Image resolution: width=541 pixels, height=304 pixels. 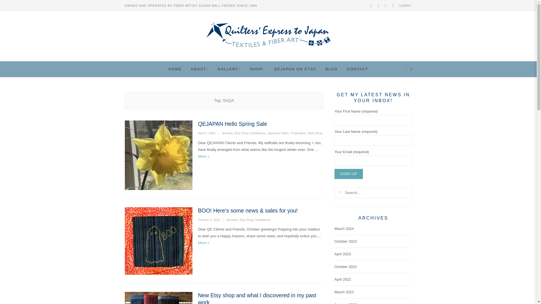 I want to click on BLOG, so click(x=331, y=69).